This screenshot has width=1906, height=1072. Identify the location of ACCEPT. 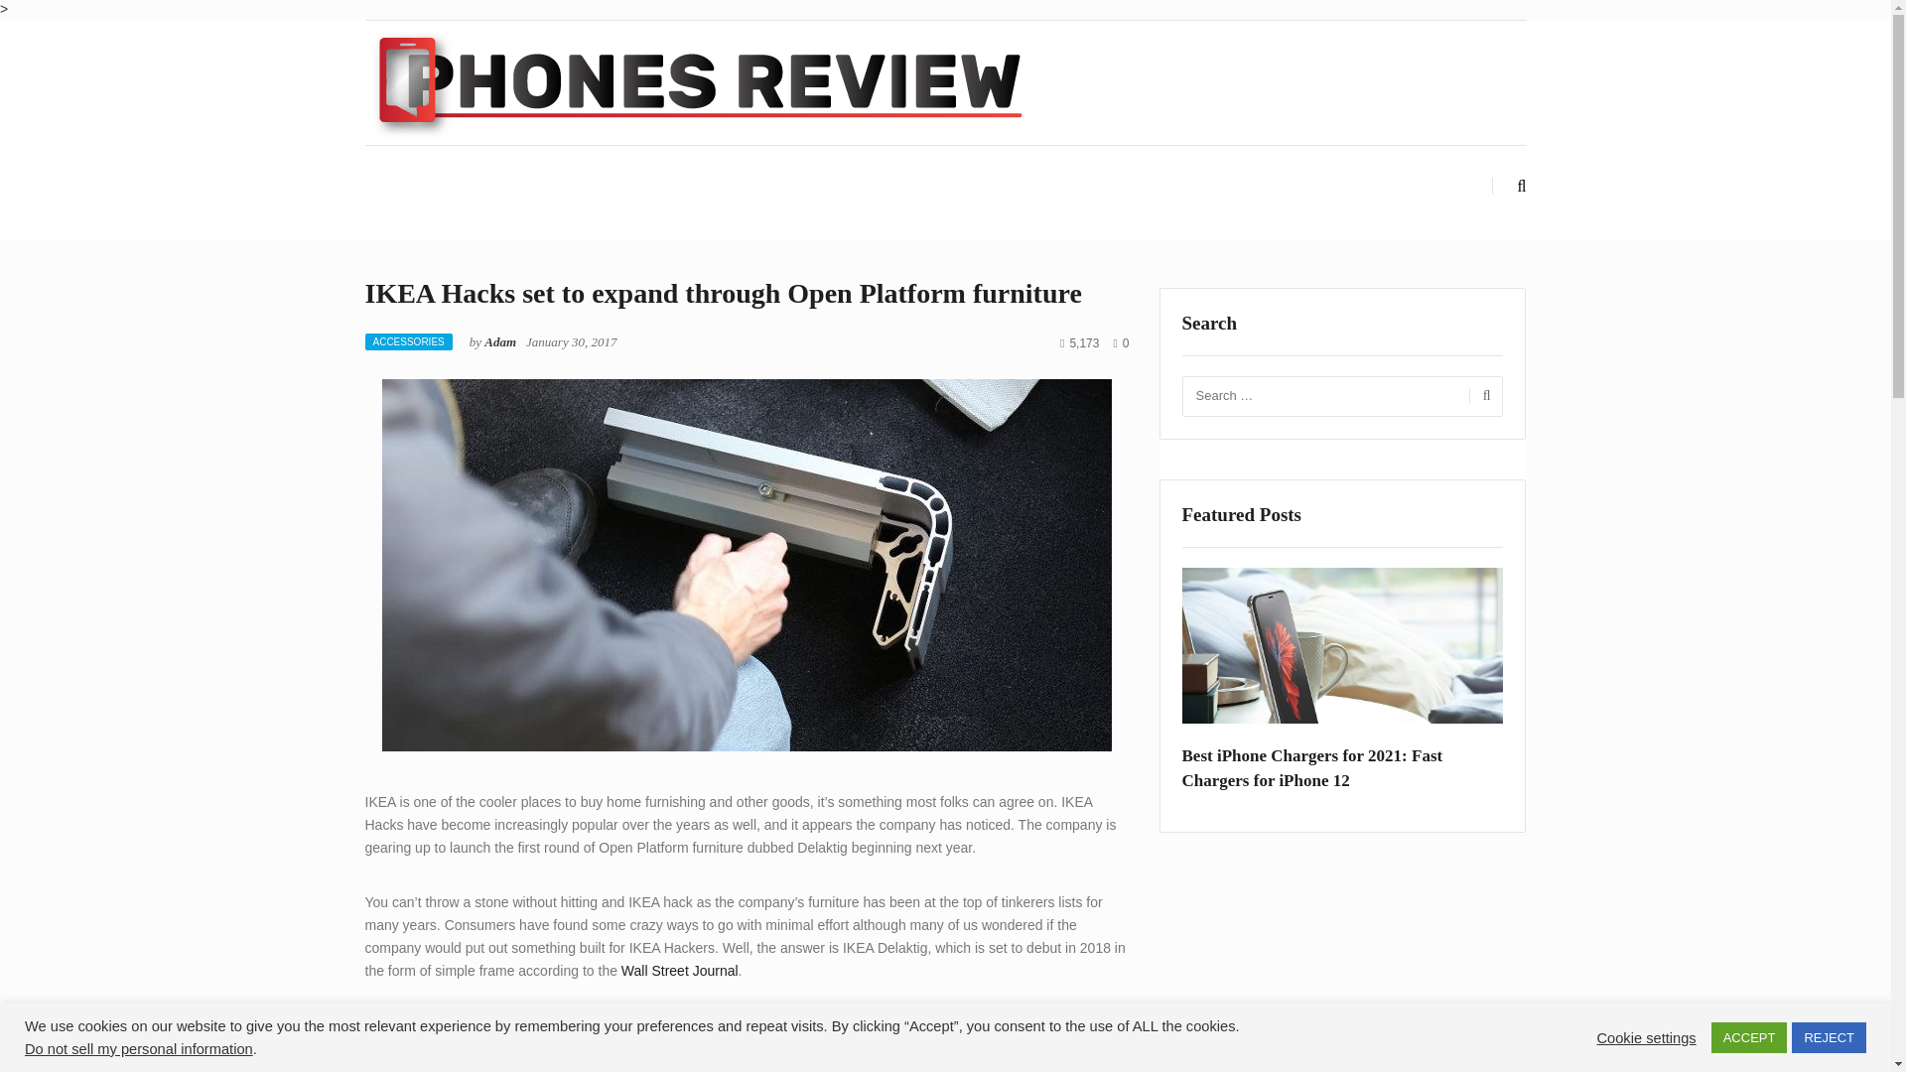
(1749, 1037).